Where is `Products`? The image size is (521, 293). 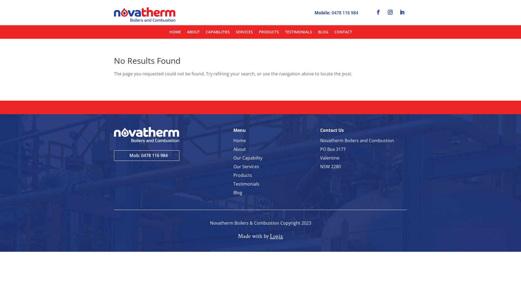
Products is located at coordinates (243, 175).